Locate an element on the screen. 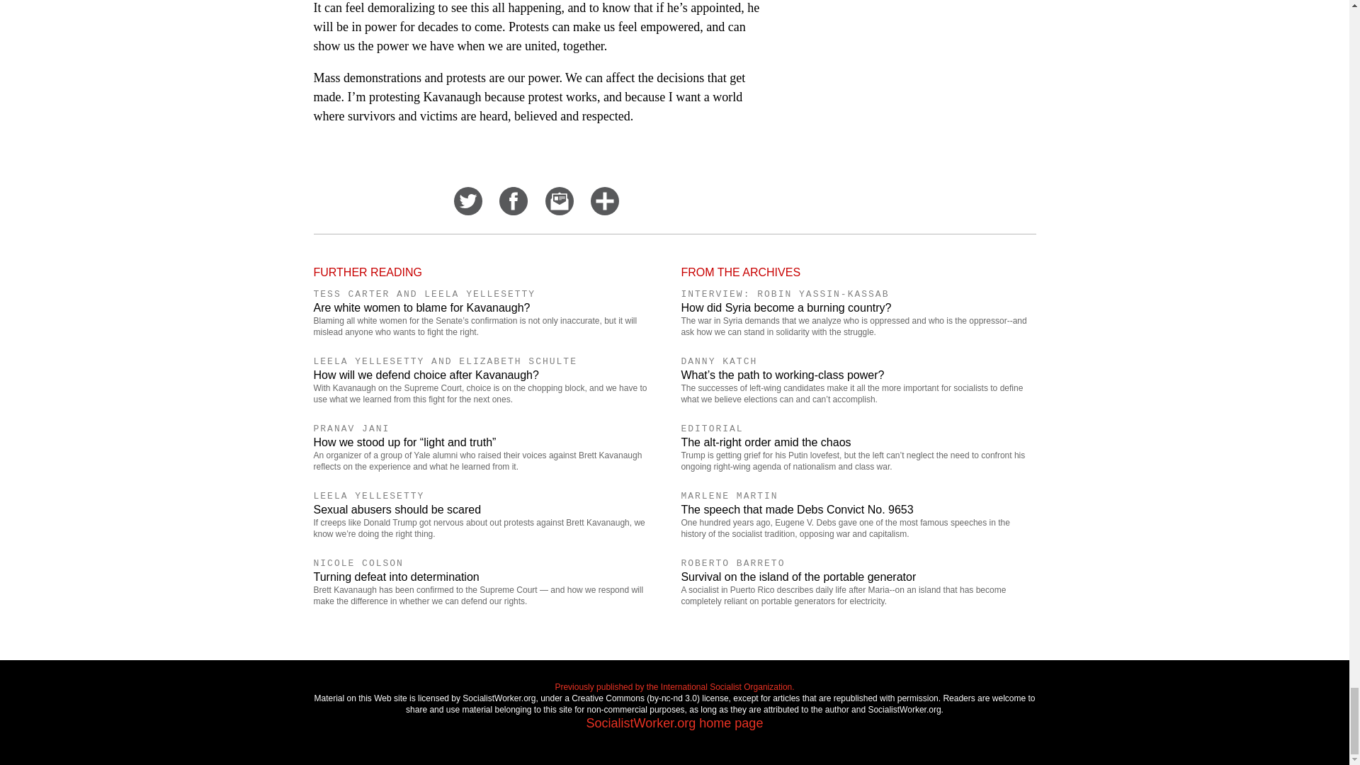 The image size is (1360, 765). Share on Facebook is located at coordinates (513, 211).